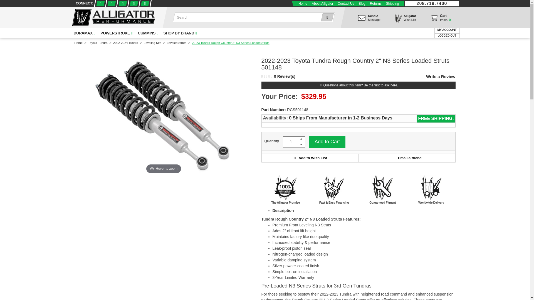  I want to click on Blog, so click(362, 3).